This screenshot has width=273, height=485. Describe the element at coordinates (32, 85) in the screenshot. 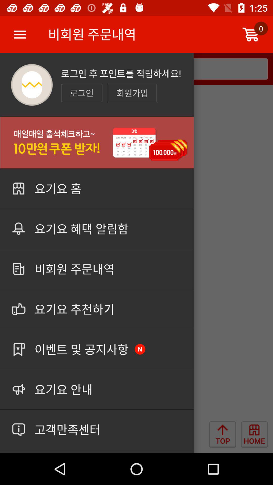

I see `select the logo which is in the top left corner of the page` at that location.